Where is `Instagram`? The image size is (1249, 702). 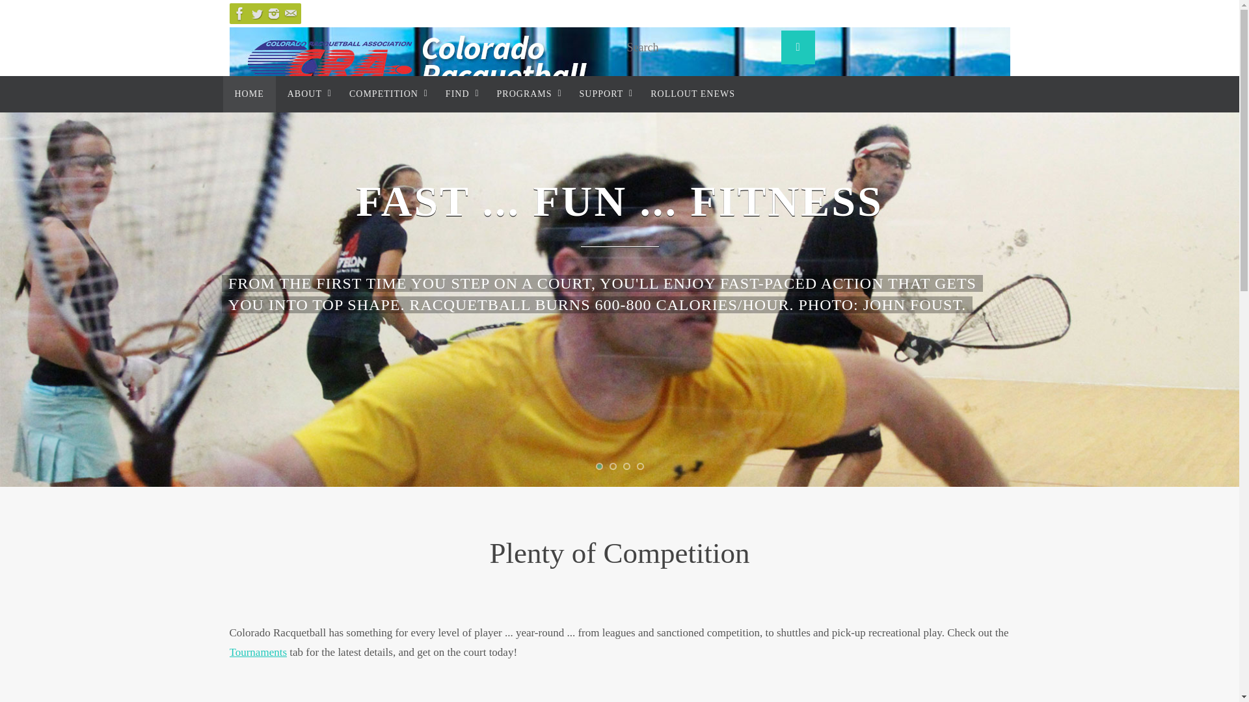
Instagram is located at coordinates (1226, 334).